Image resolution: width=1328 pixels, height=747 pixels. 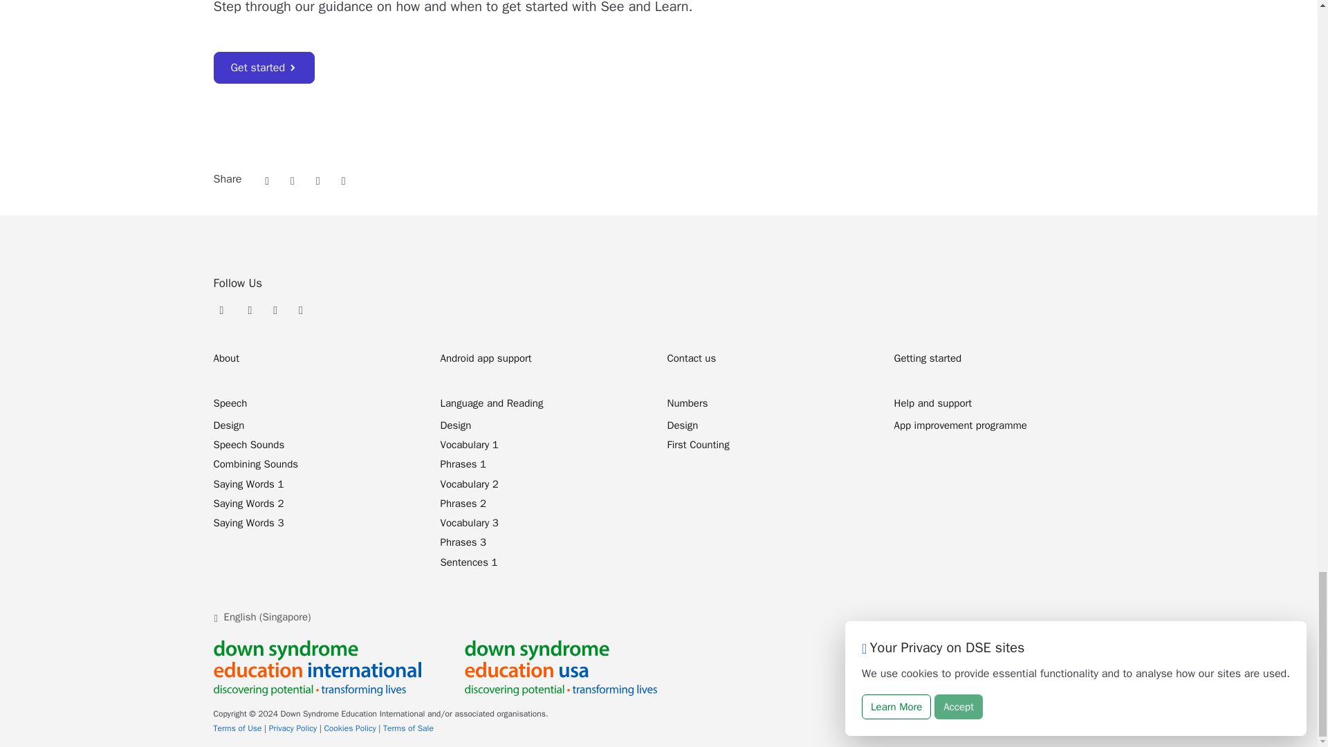 What do you see at coordinates (225, 358) in the screenshot?
I see `About` at bounding box center [225, 358].